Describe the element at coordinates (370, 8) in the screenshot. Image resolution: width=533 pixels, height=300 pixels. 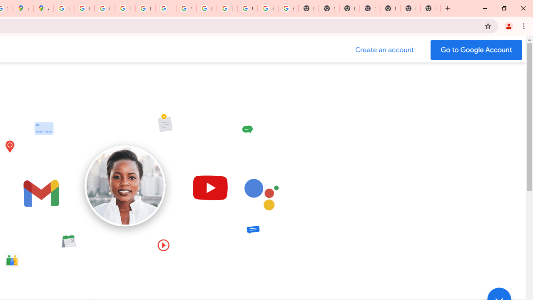
I see `New Tab` at that location.